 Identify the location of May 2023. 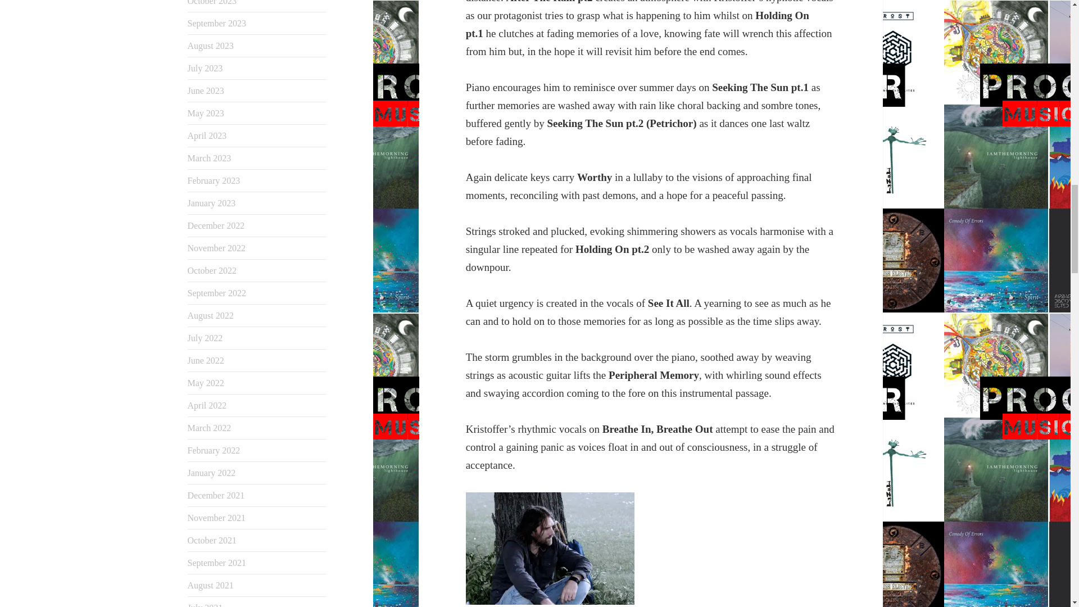
(206, 113).